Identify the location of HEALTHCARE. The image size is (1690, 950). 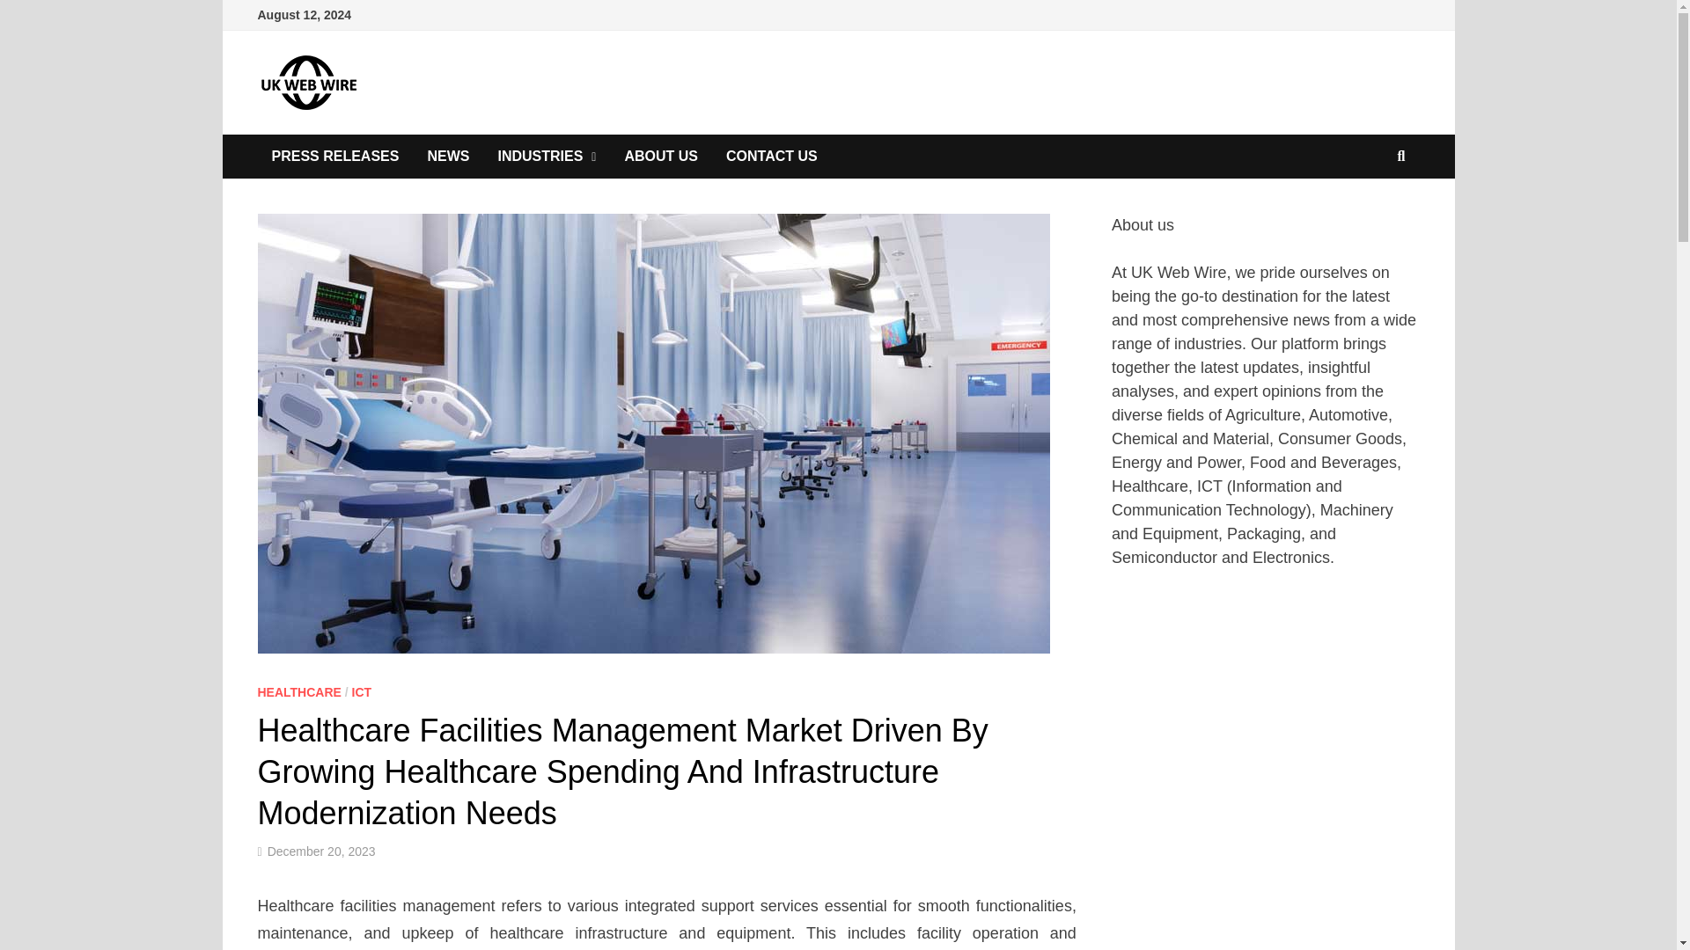
(298, 691).